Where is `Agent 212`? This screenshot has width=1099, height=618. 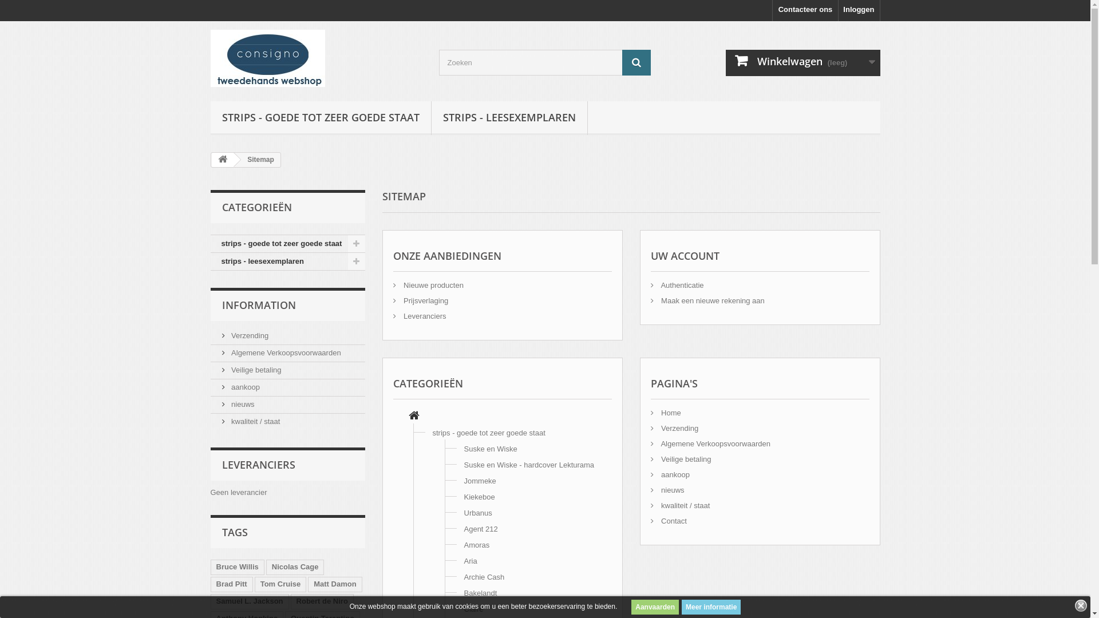
Agent 212 is located at coordinates (481, 529).